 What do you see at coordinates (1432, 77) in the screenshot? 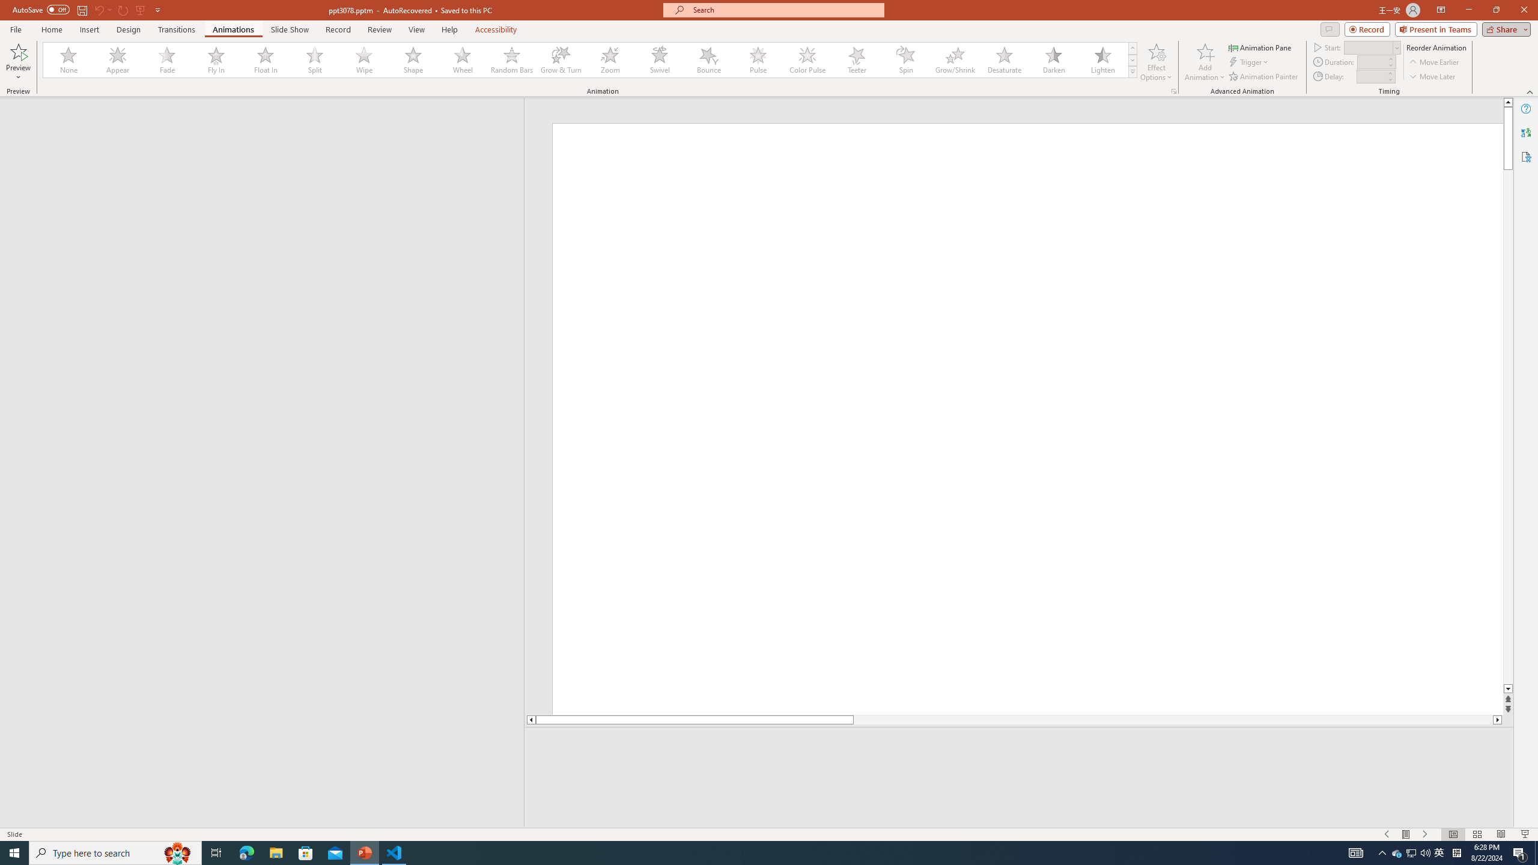
I see `Move Later` at bounding box center [1432, 77].